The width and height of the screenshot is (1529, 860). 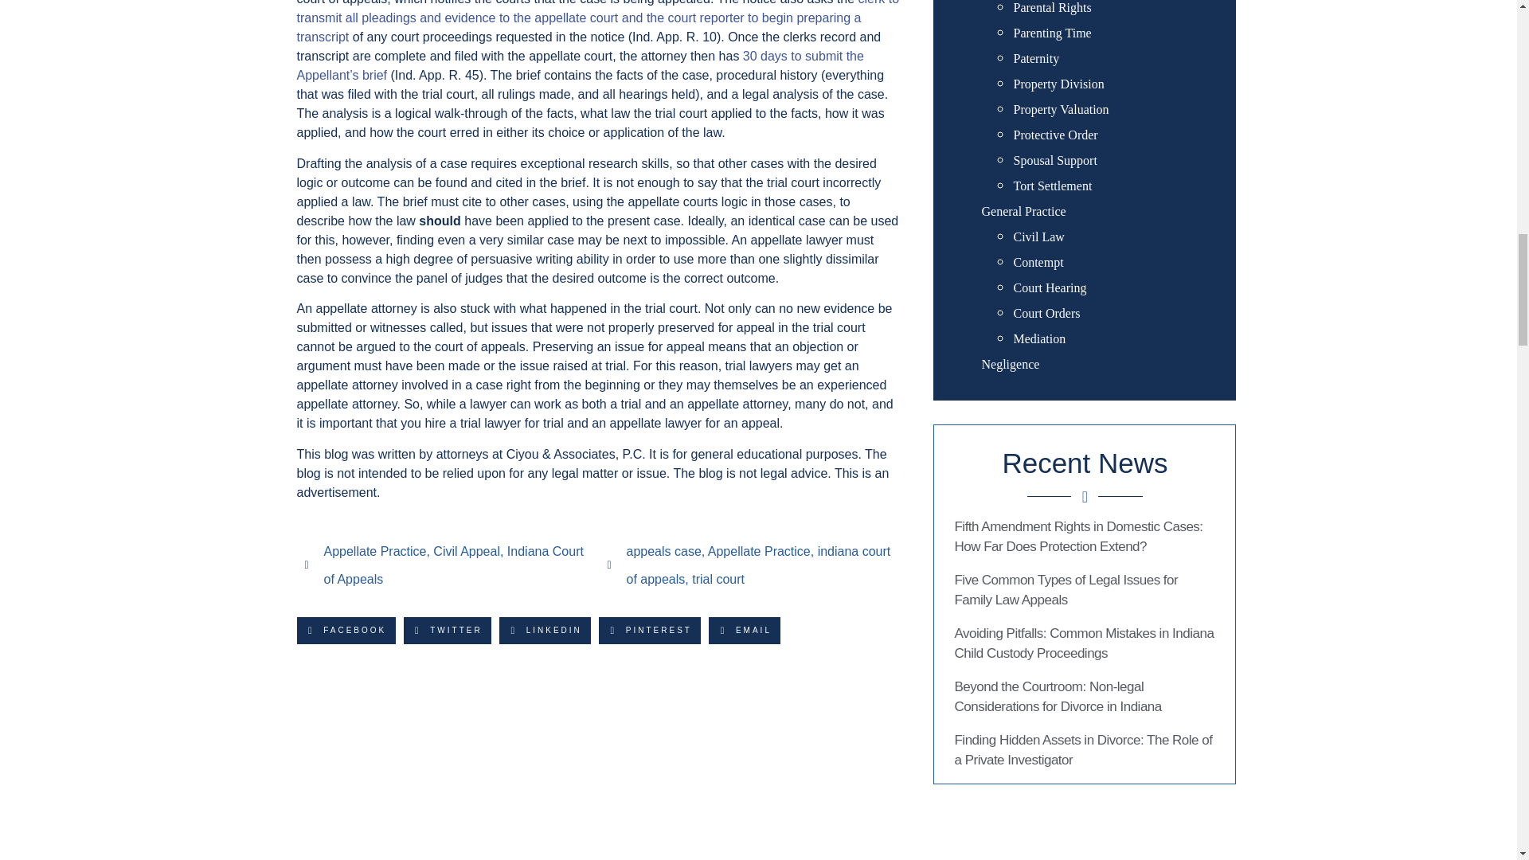 I want to click on Appellate Practice, so click(x=758, y=551).